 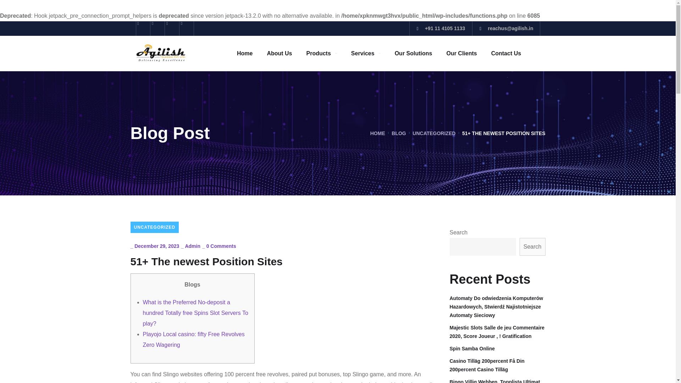 What do you see at coordinates (414, 53) in the screenshot?
I see `Our Solutions` at bounding box center [414, 53].